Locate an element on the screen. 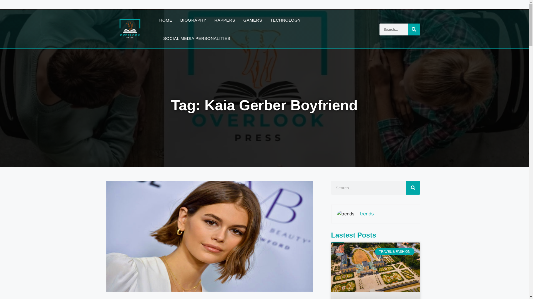 This screenshot has height=299, width=533. trends is located at coordinates (367, 214).